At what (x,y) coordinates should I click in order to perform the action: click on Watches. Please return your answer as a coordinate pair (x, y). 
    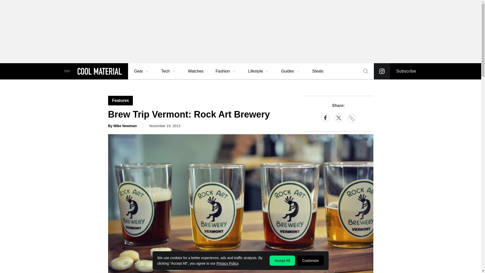
    Looking at the image, I should click on (196, 71).